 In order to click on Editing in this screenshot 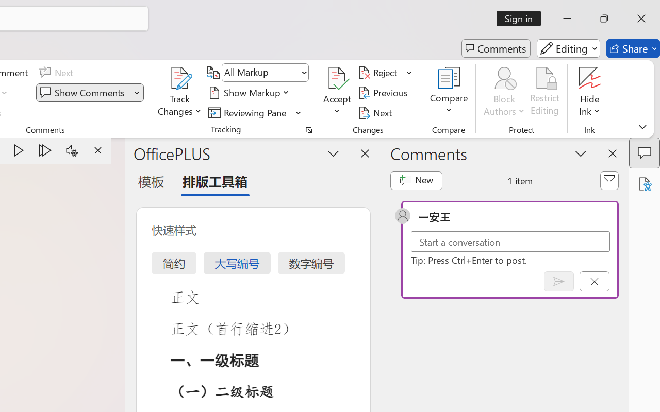, I will do `click(568, 48)`.